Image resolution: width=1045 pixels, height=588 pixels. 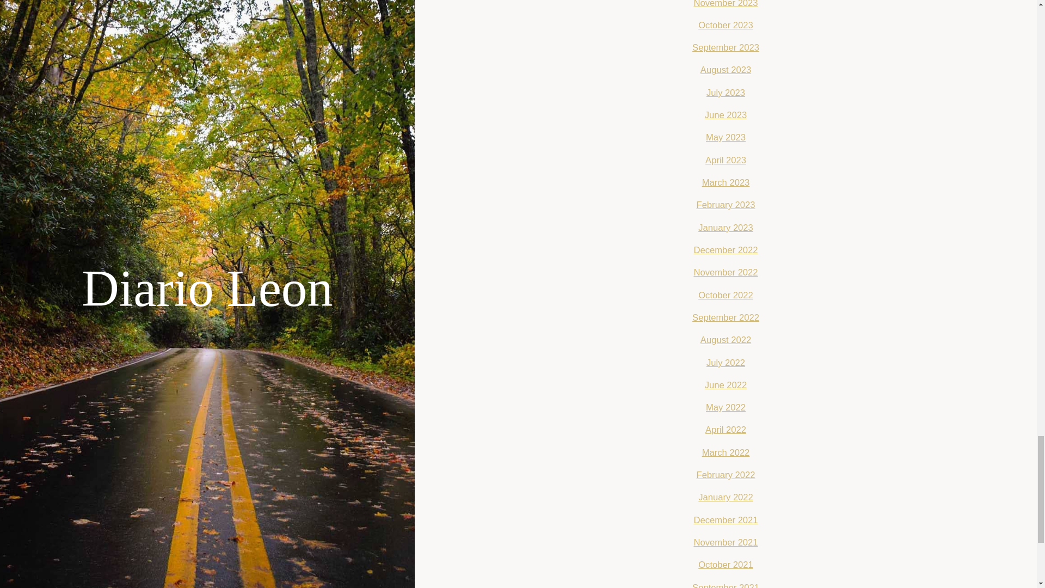 What do you see at coordinates (726, 70) in the screenshot?
I see `August 2023` at bounding box center [726, 70].